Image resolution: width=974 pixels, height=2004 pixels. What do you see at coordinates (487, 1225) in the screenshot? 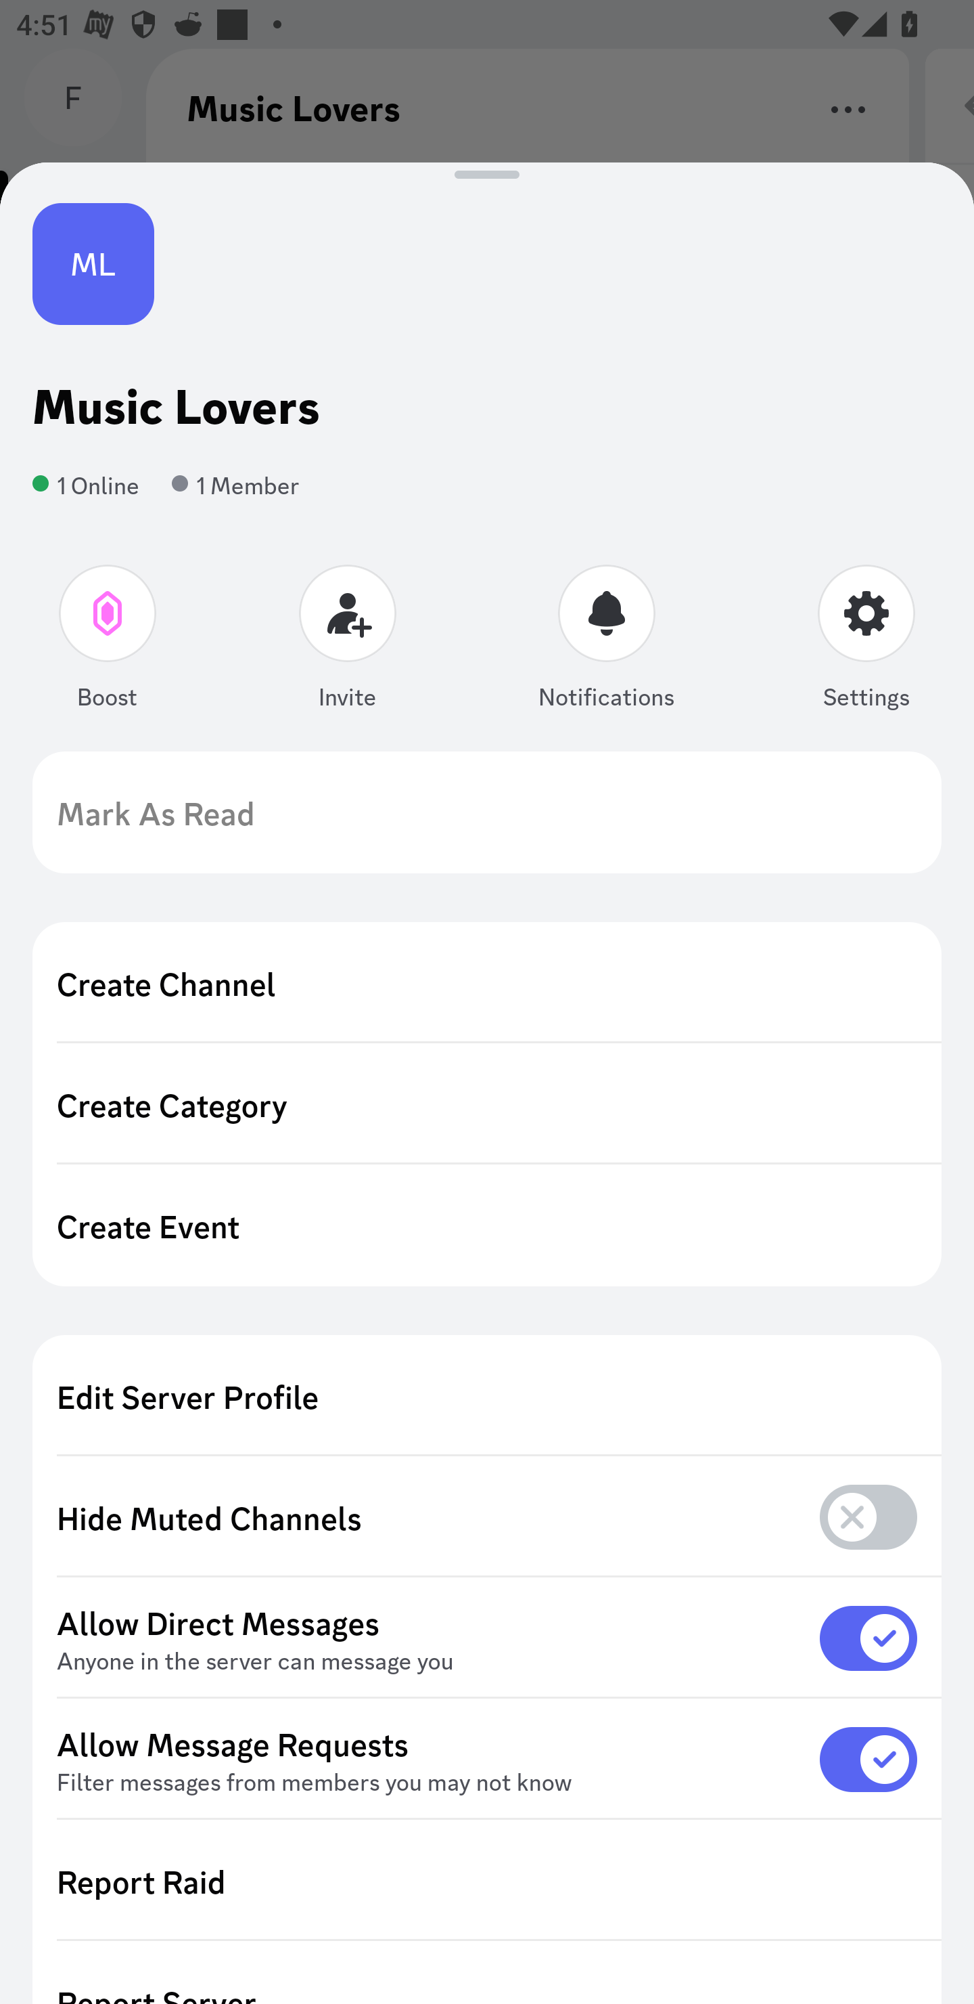
I see `Create Event` at bounding box center [487, 1225].